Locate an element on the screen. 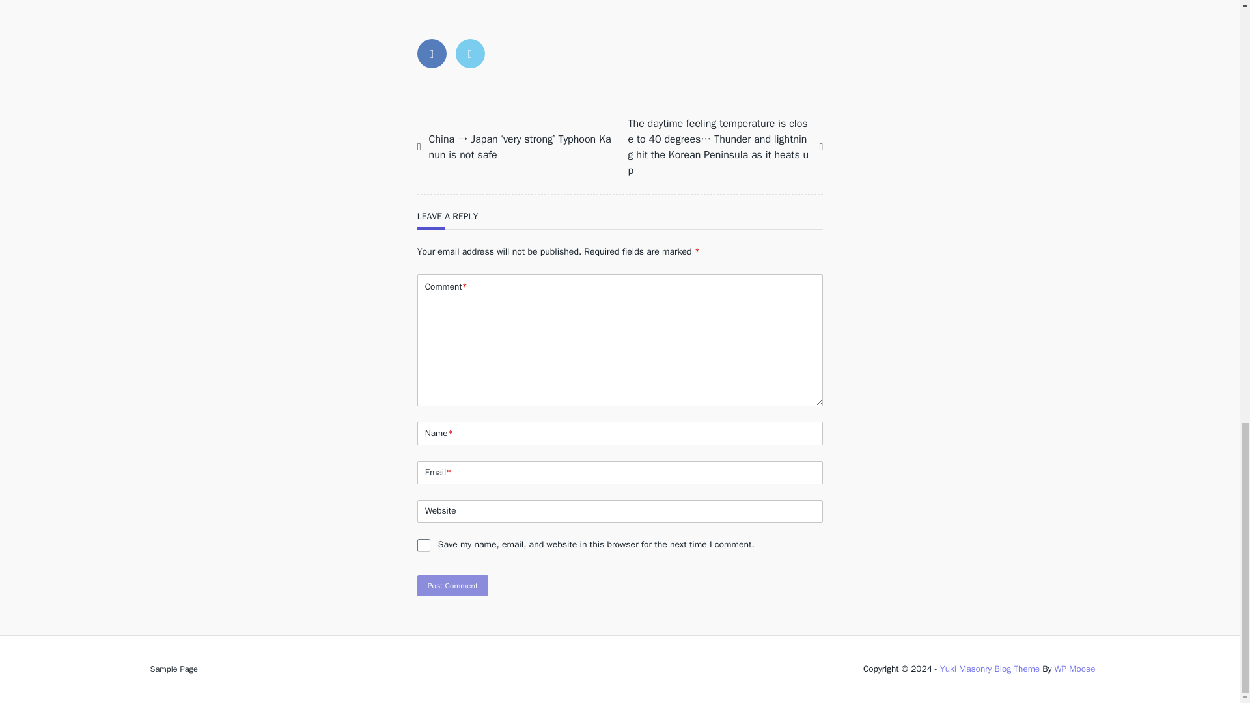 The image size is (1250, 703). WP Moose is located at coordinates (1074, 669).